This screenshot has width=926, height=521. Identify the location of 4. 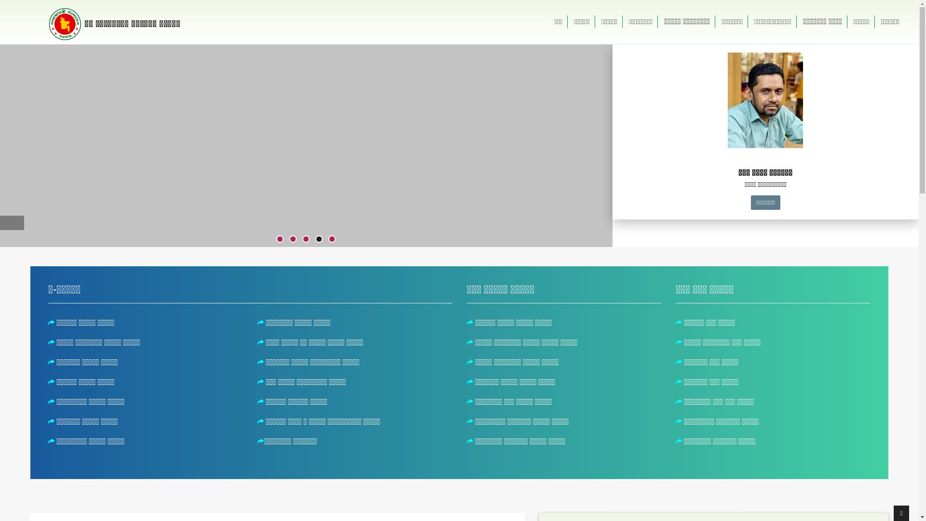
(319, 239).